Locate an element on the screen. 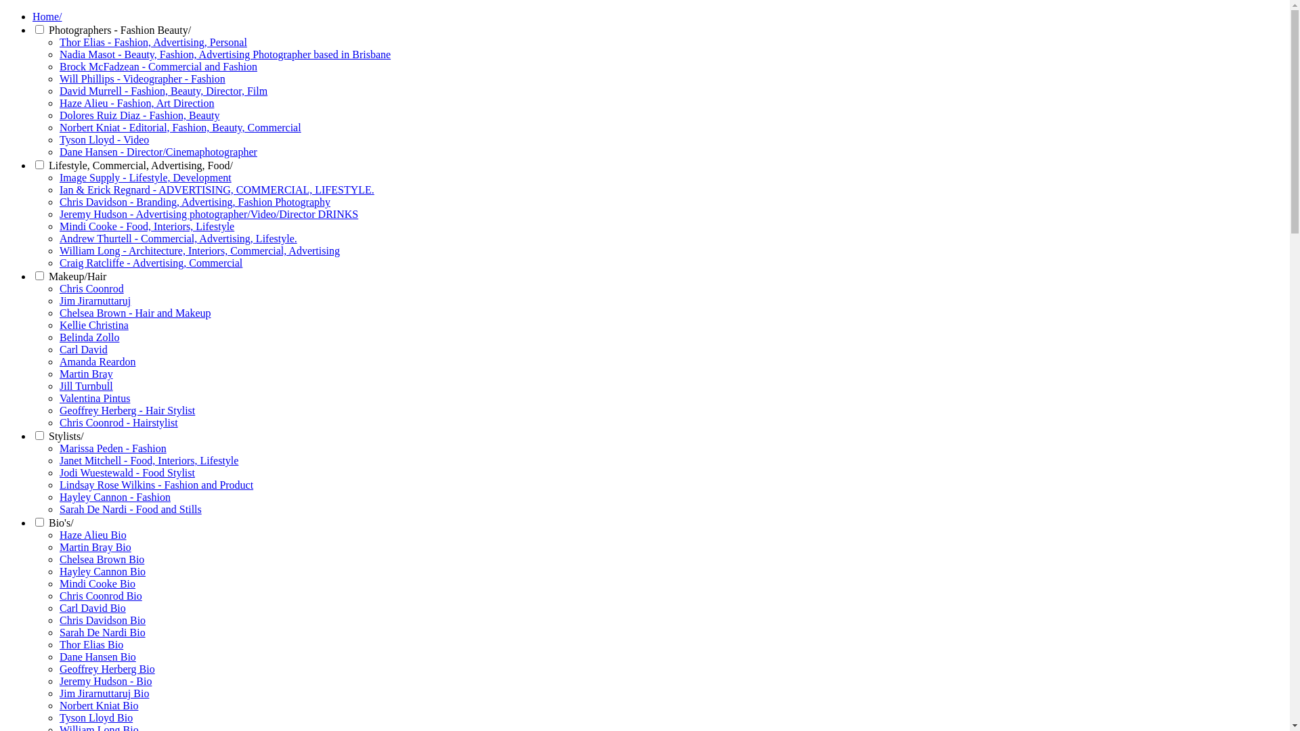 This screenshot has height=731, width=1300. Chris Coonrod is located at coordinates (92, 288).